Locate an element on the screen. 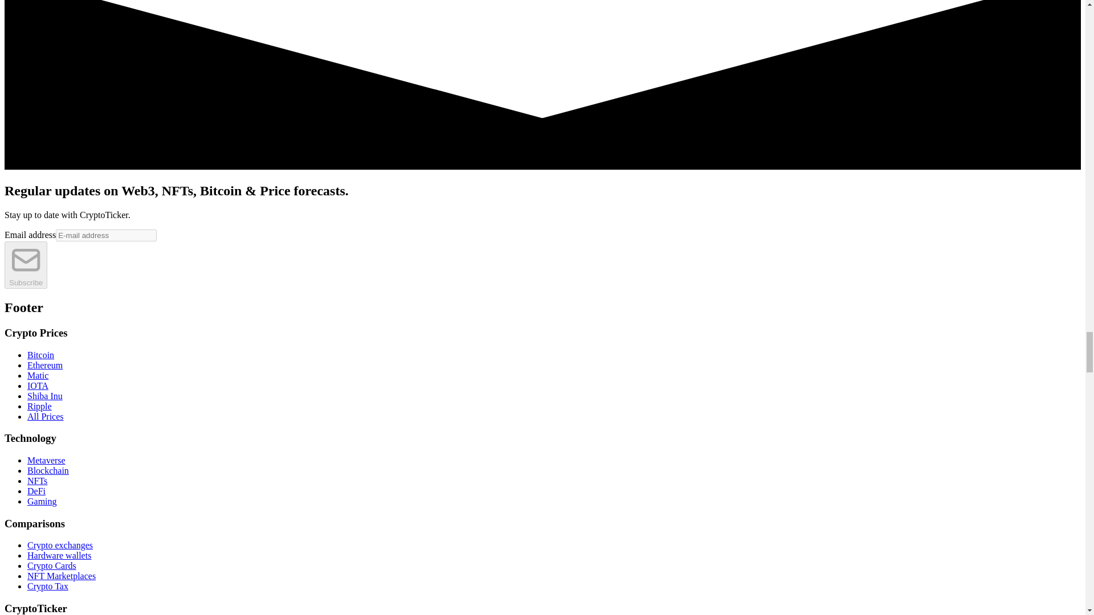  Matic is located at coordinates (38, 375).